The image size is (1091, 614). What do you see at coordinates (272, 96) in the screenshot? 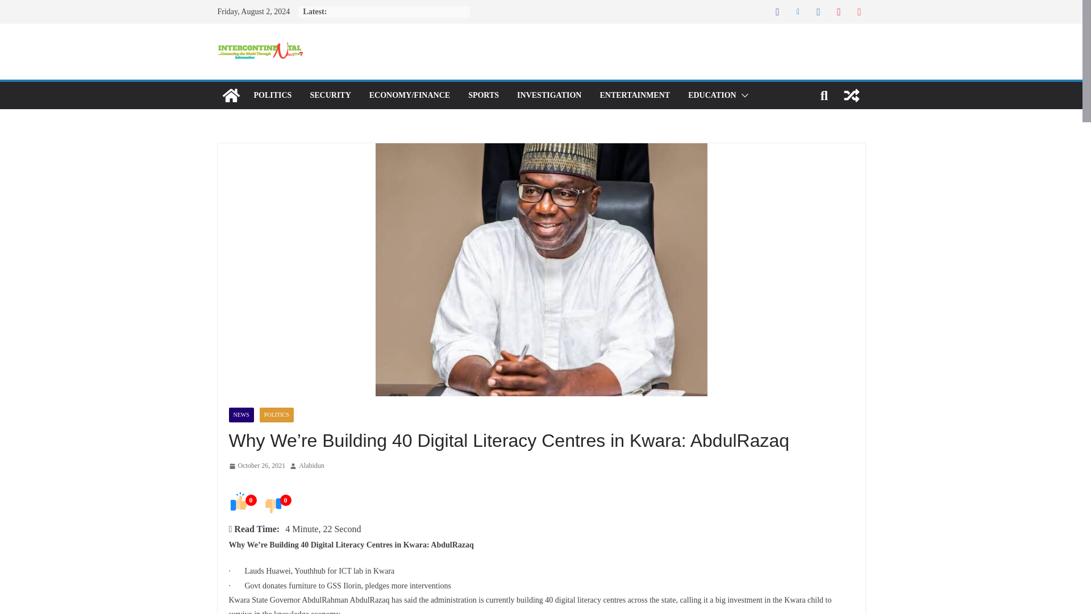
I see `POLITICS` at bounding box center [272, 96].